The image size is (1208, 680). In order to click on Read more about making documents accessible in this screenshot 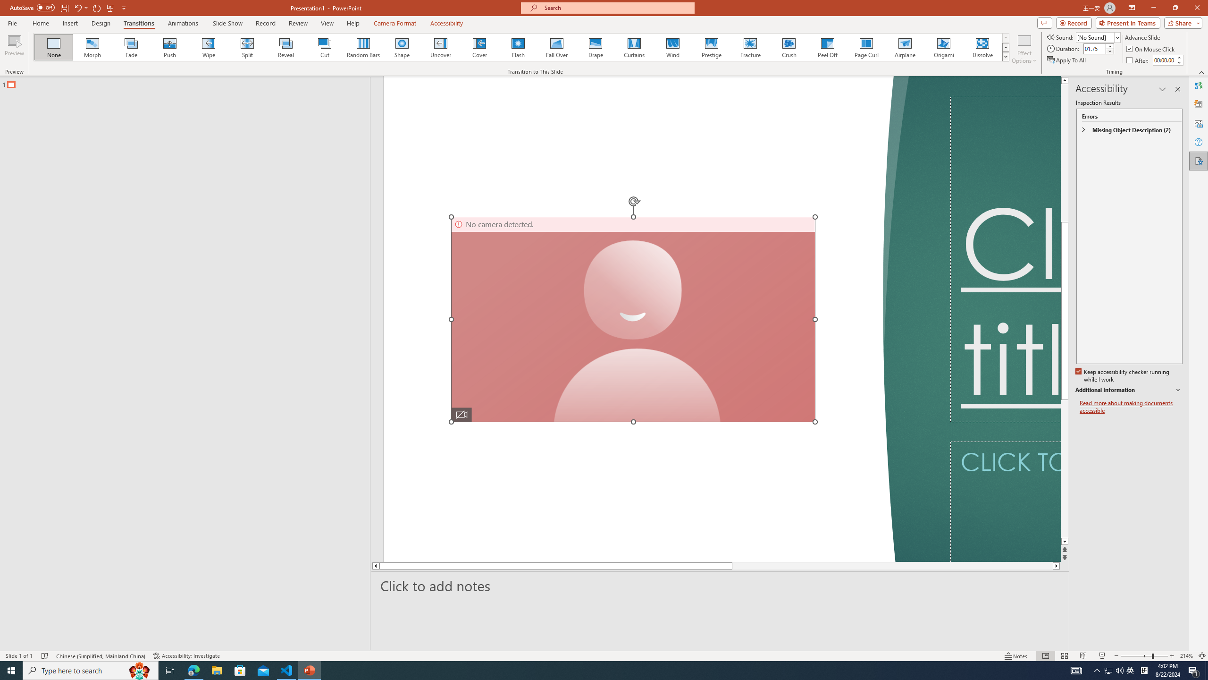, I will do `click(1131, 407)`.